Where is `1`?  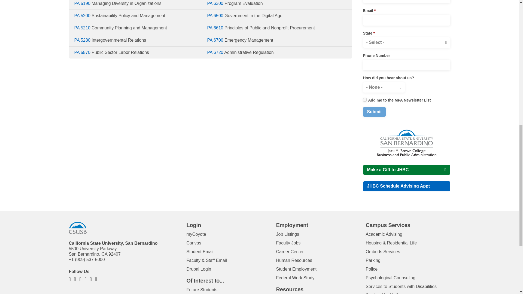
1 is located at coordinates (364, 100).